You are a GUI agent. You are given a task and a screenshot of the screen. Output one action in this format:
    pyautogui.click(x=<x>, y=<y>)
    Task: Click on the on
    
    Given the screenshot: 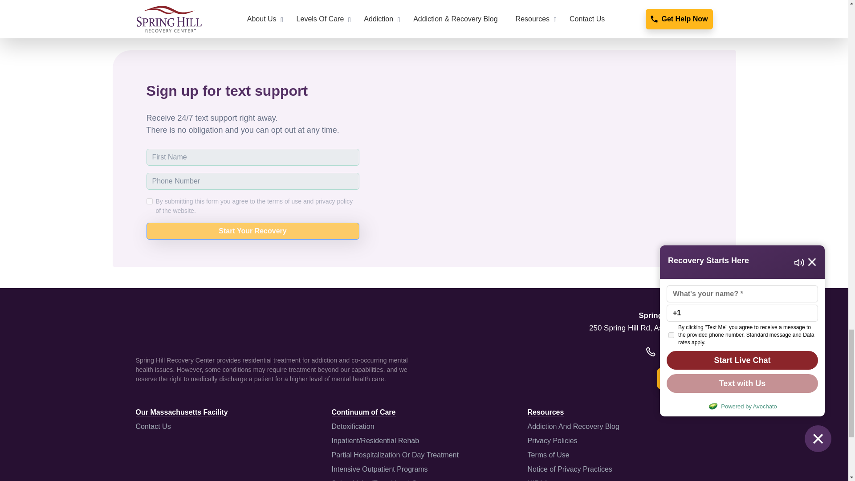 What is the action you would take?
    pyautogui.click(x=149, y=201)
    